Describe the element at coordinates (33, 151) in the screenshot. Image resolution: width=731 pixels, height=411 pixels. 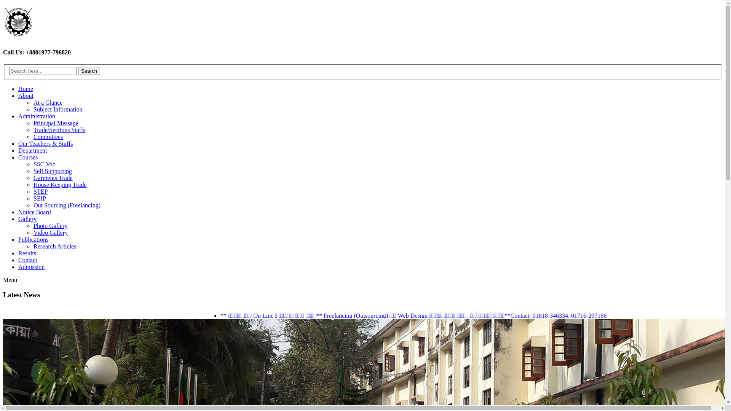
I see `Department` at that location.